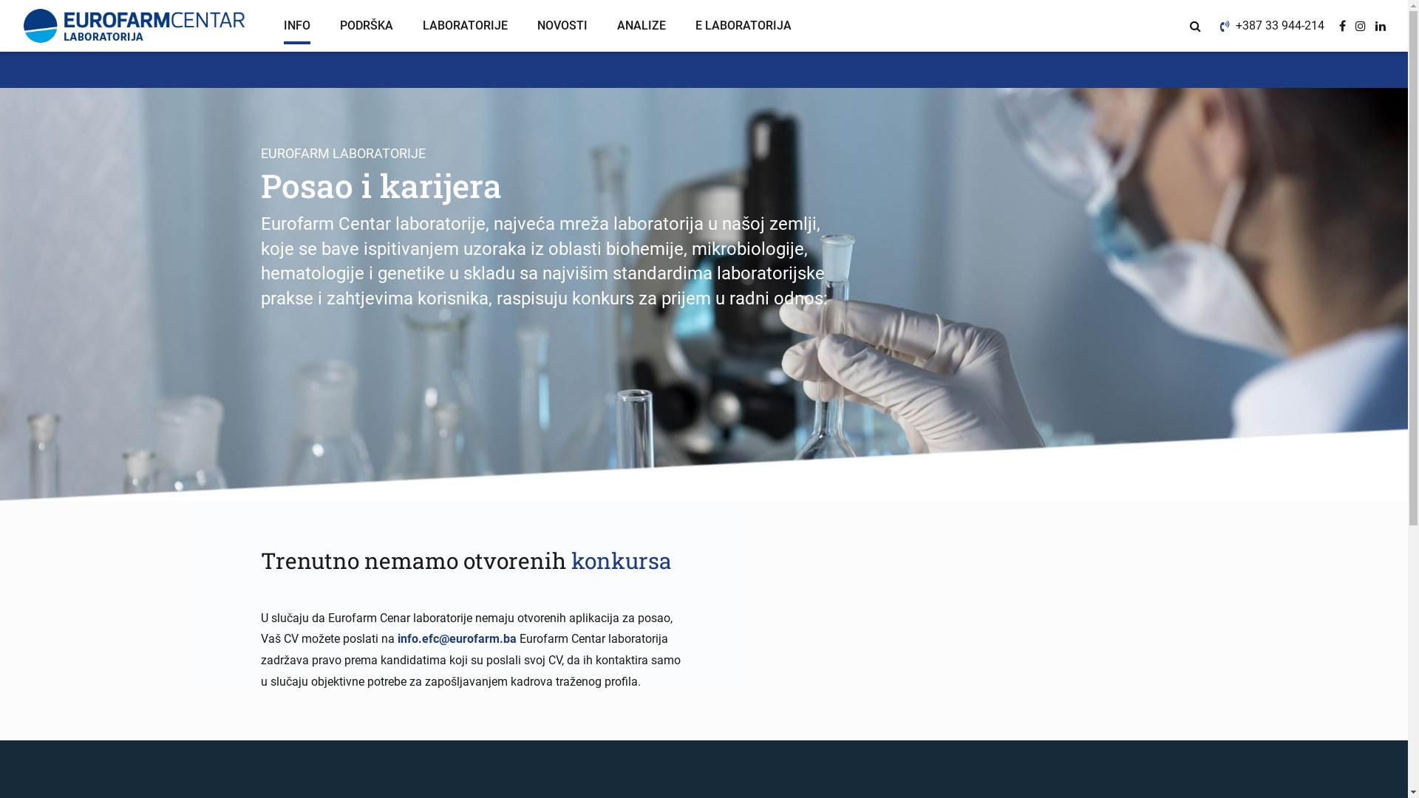  I want to click on INFO, so click(297, 26).